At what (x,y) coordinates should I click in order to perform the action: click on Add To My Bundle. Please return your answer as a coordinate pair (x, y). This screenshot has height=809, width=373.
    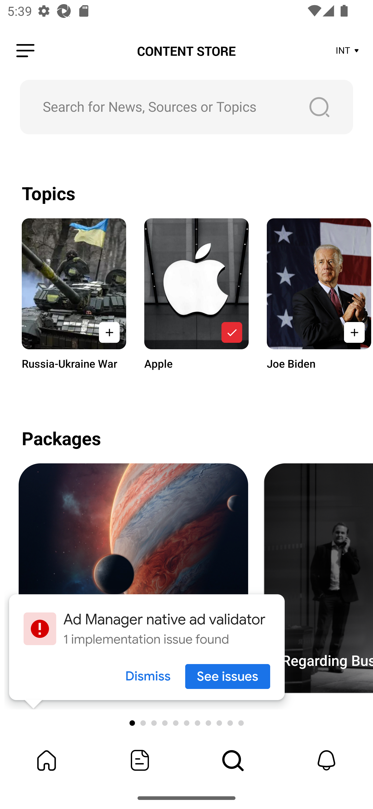
    Looking at the image, I should click on (353, 332).